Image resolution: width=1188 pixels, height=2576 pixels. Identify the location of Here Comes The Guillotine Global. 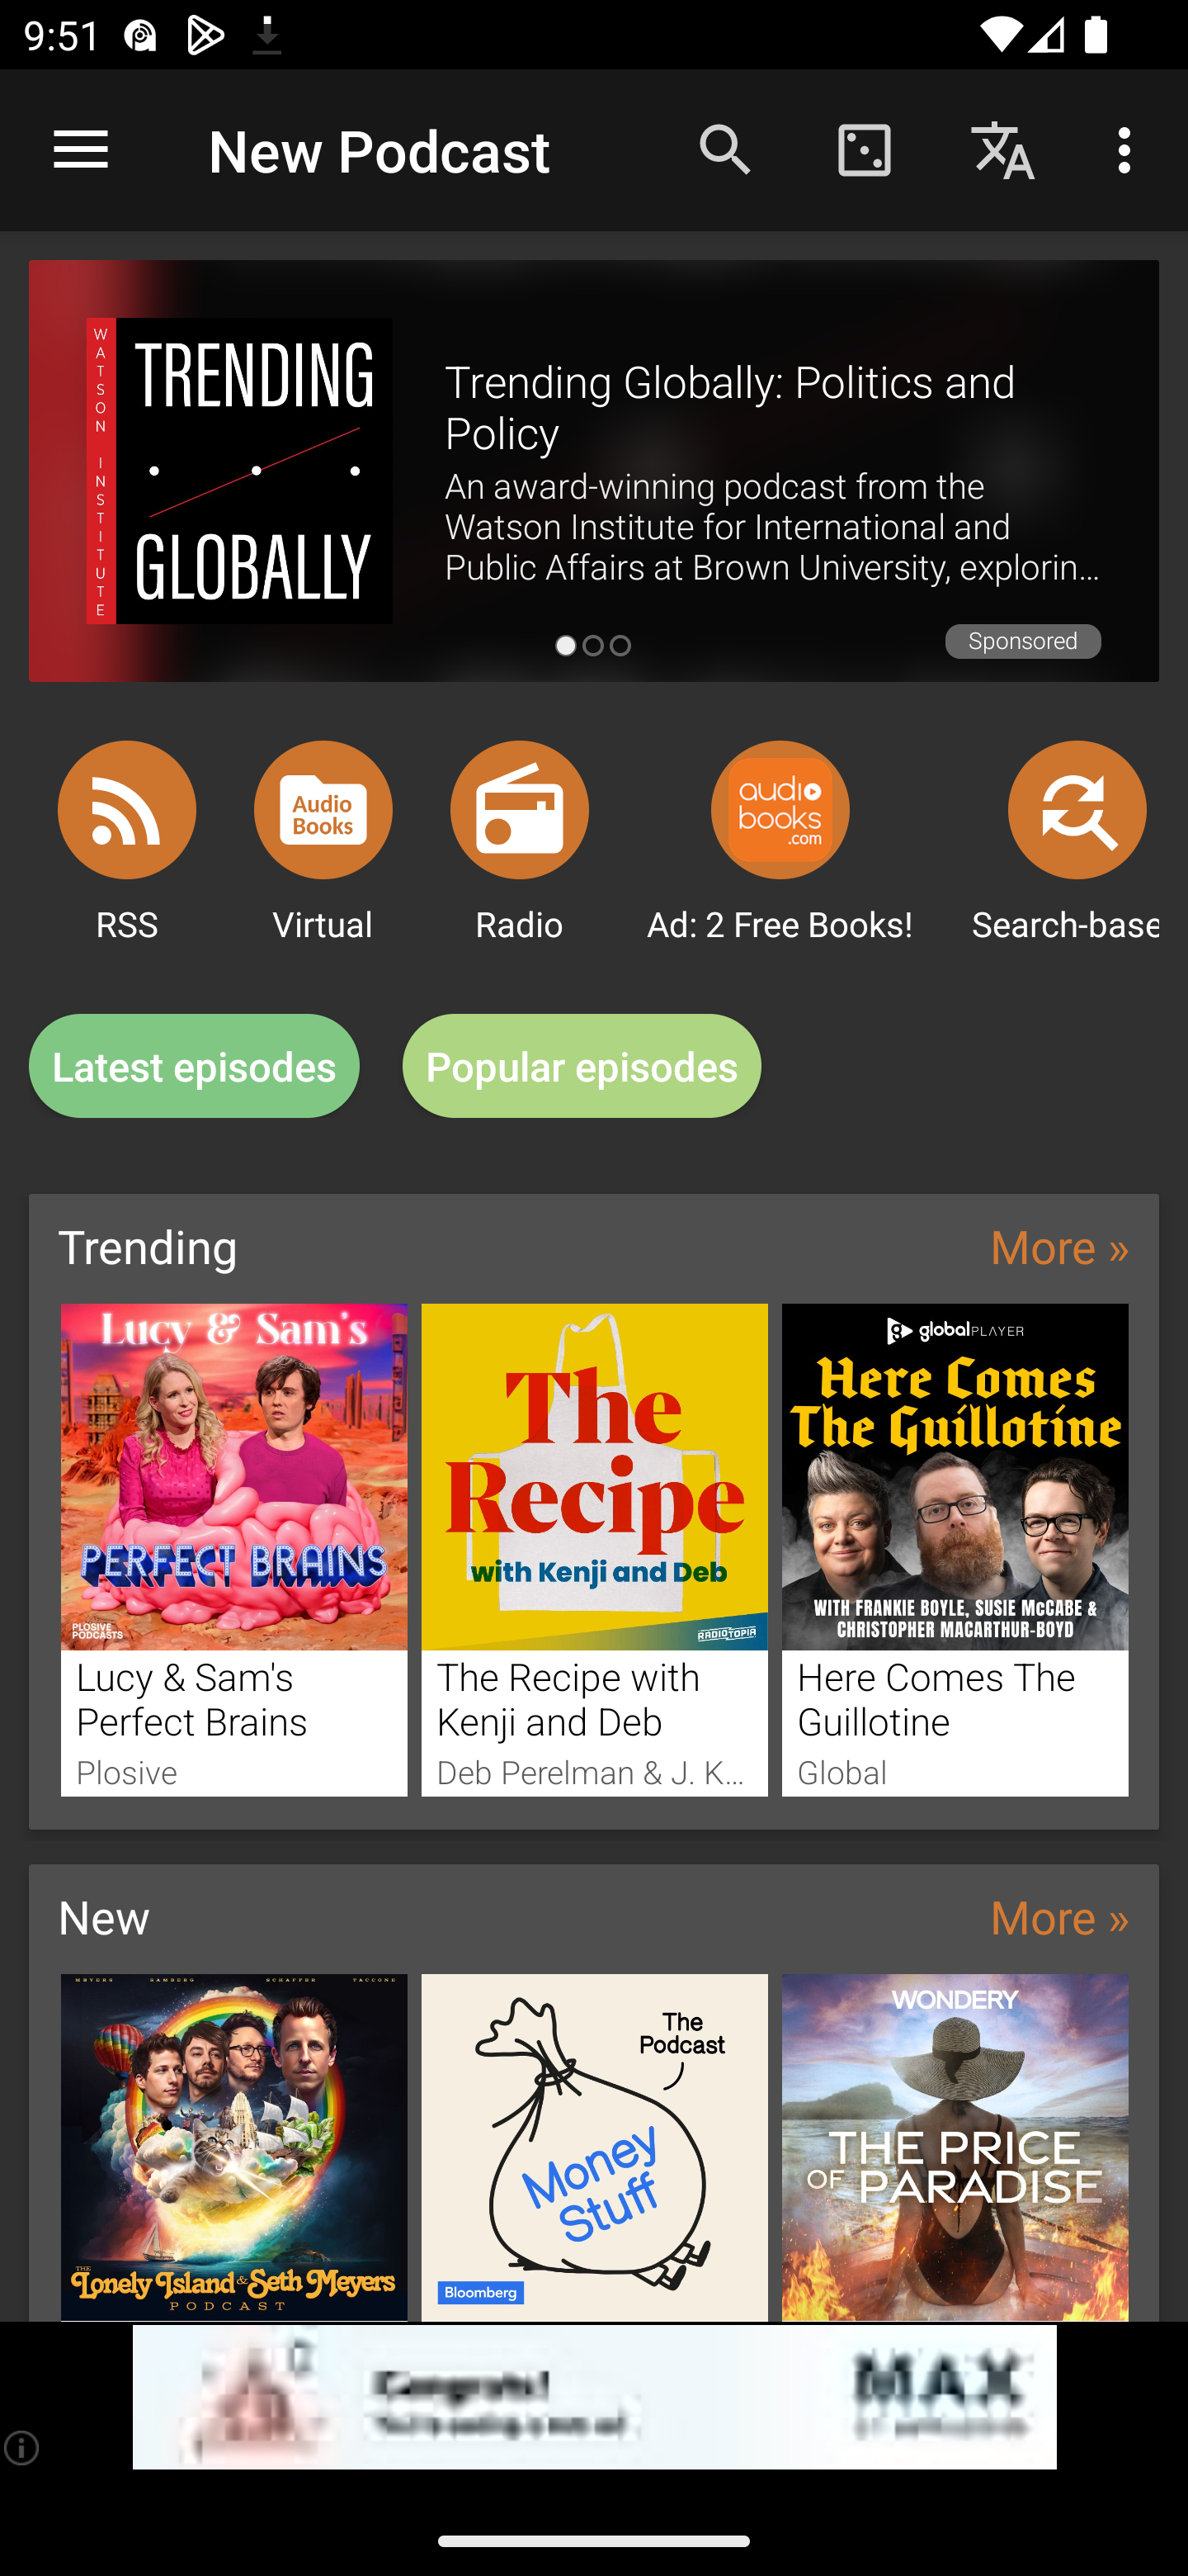
(955, 1549).